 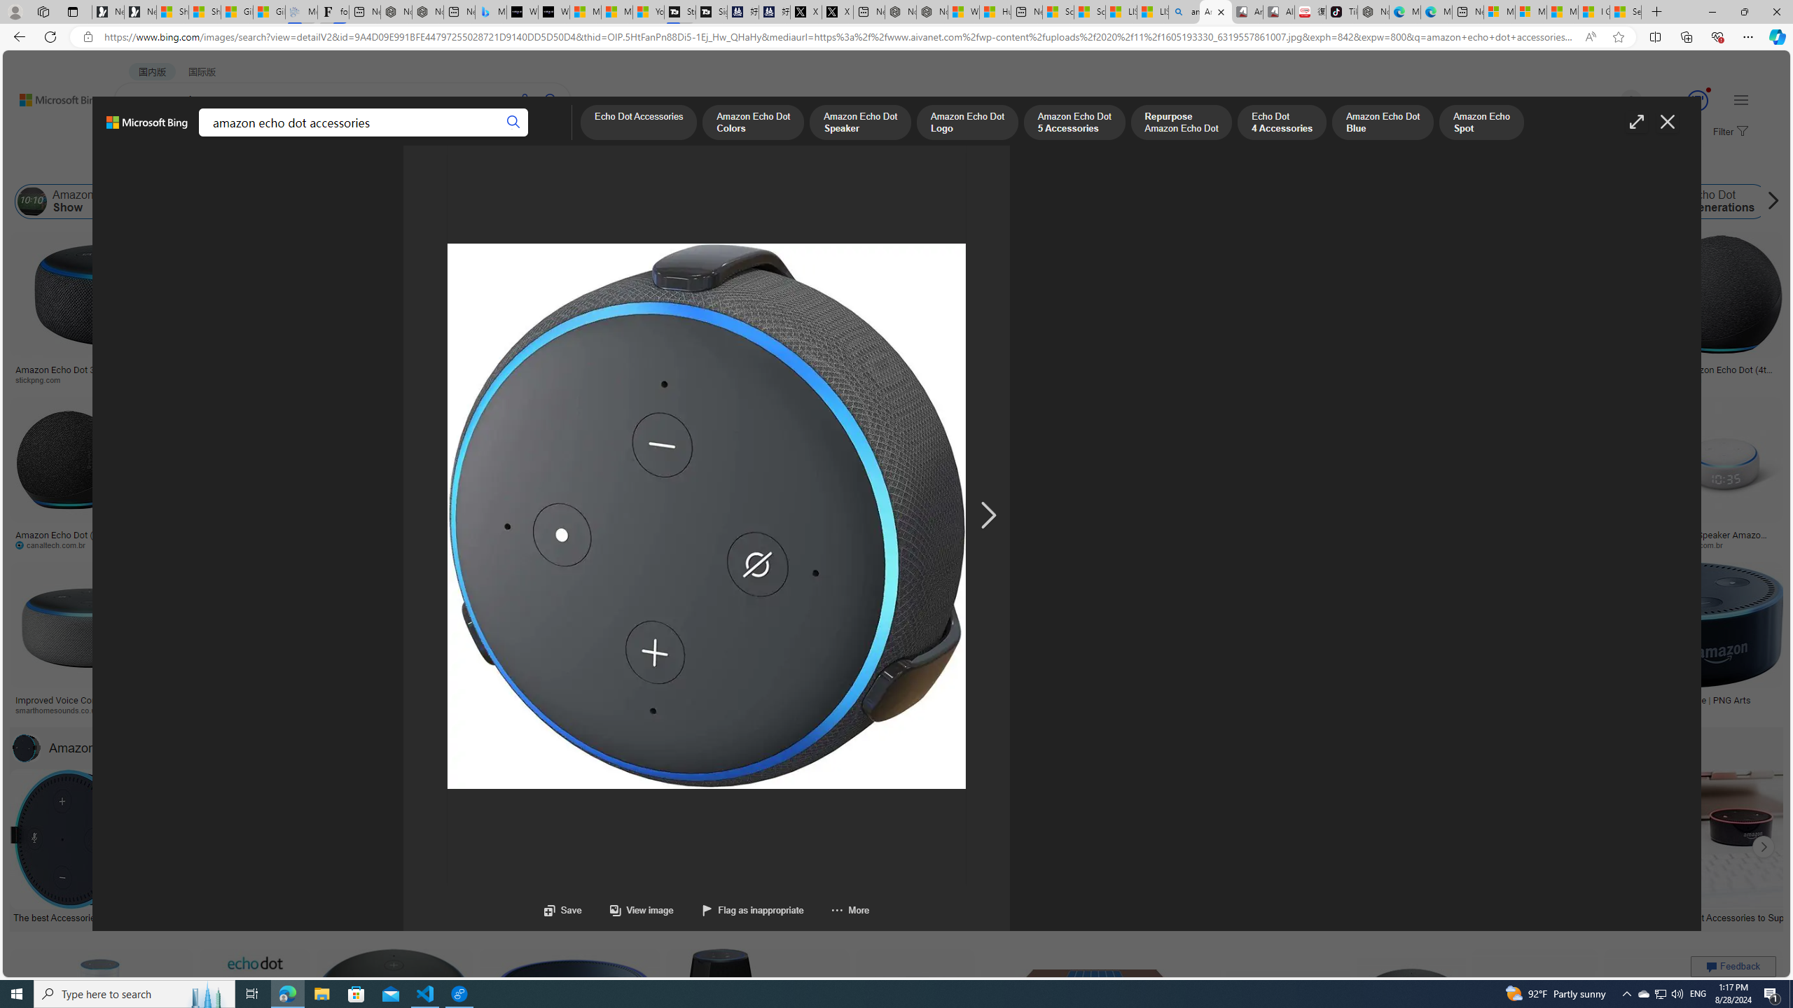 I want to click on Alexa Dot Transparent Image | PNG Arts, so click(x=1670, y=700).